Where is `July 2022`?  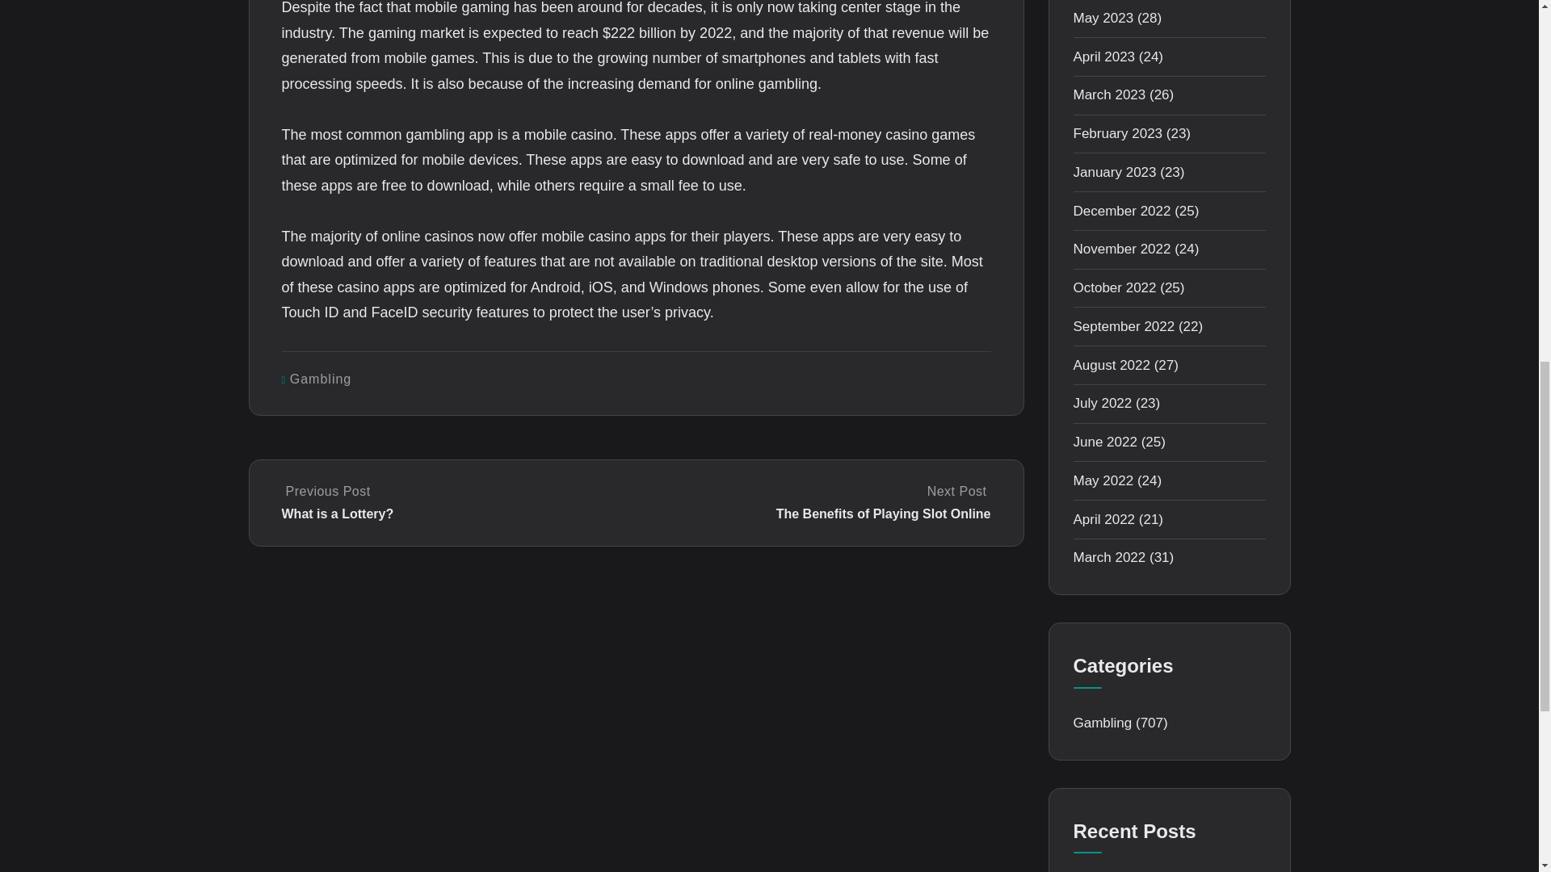
July 2022 is located at coordinates (1102, 403).